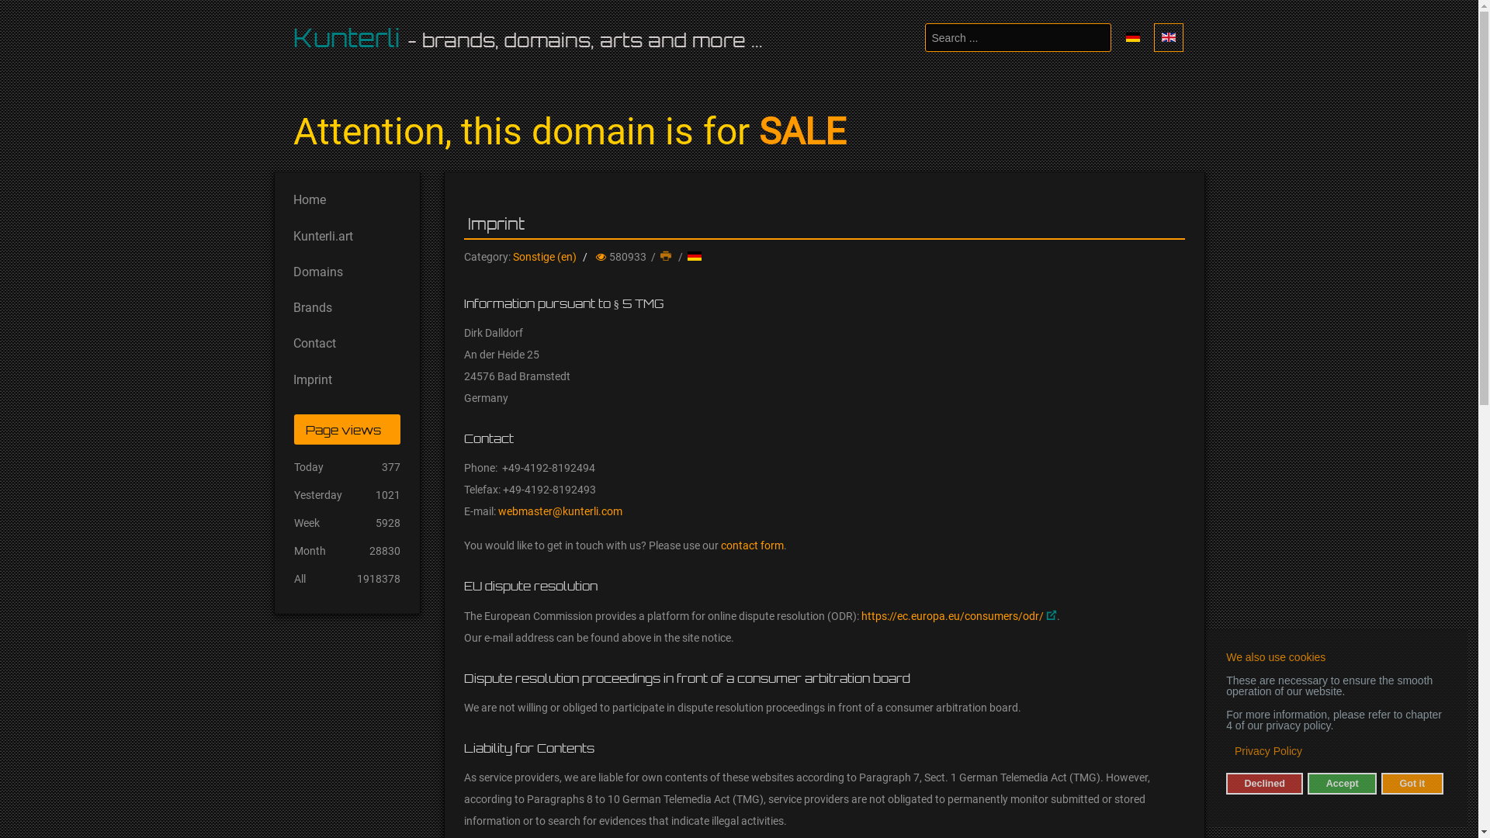 This screenshot has height=838, width=1490. Describe the element at coordinates (1132, 37) in the screenshot. I see `Deutsch (Deutschland)` at that location.